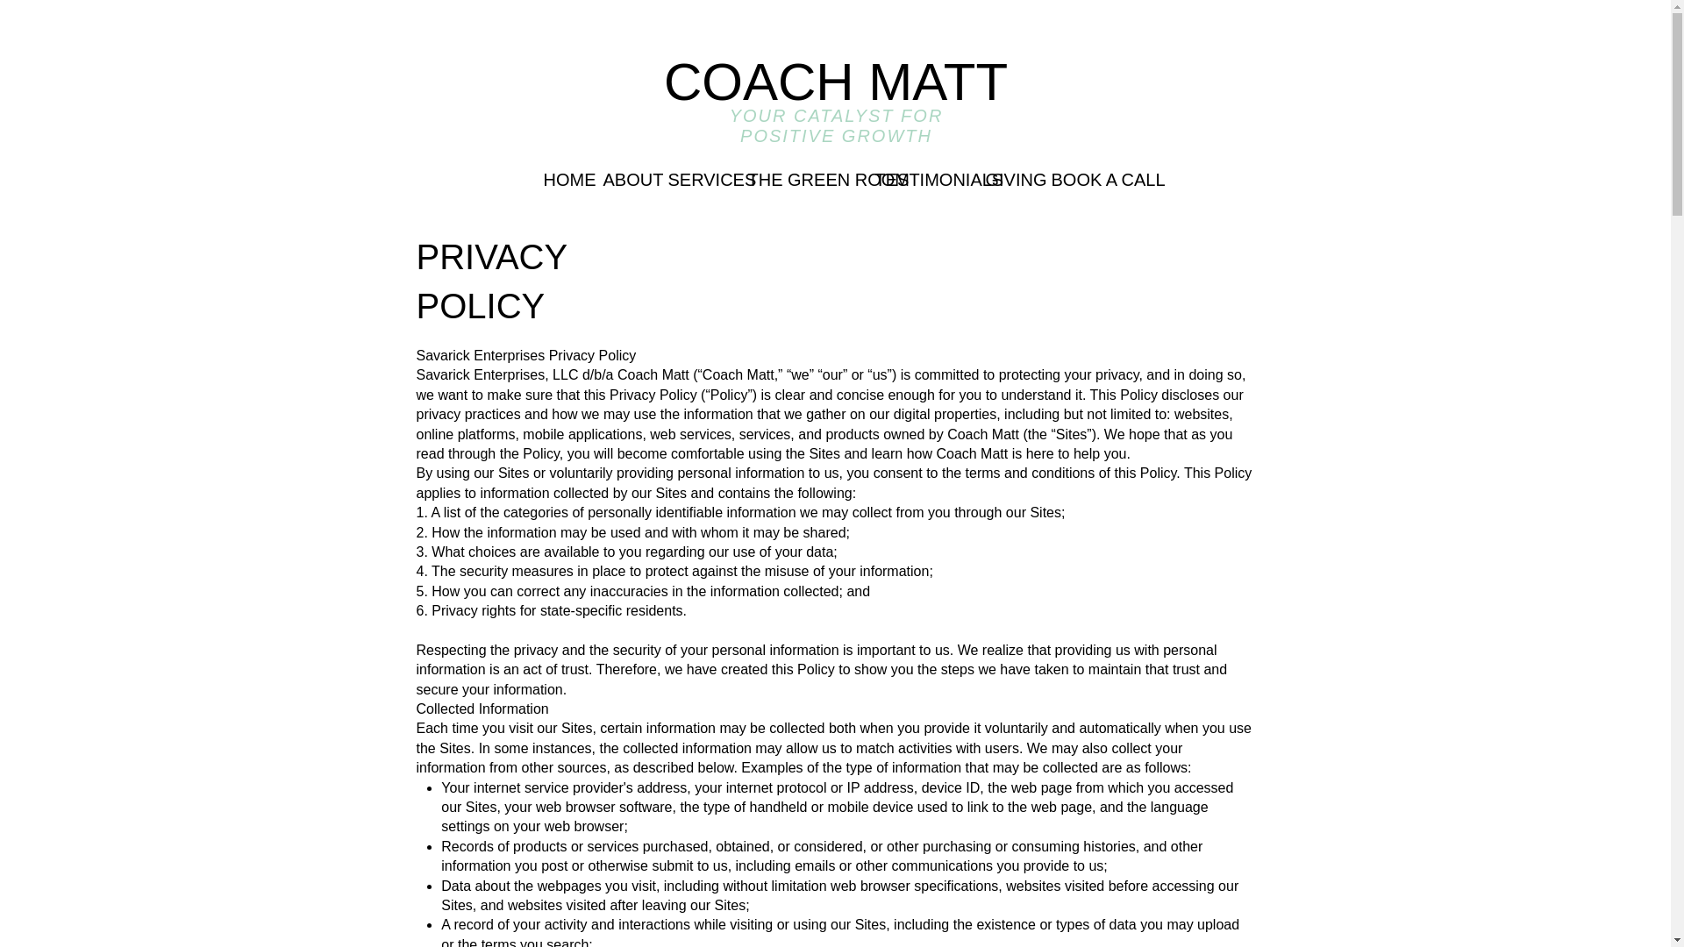 This screenshot has width=1684, height=947. What do you see at coordinates (916, 180) in the screenshot?
I see `TESTIMONIALS` at bounding box center [916, 180].